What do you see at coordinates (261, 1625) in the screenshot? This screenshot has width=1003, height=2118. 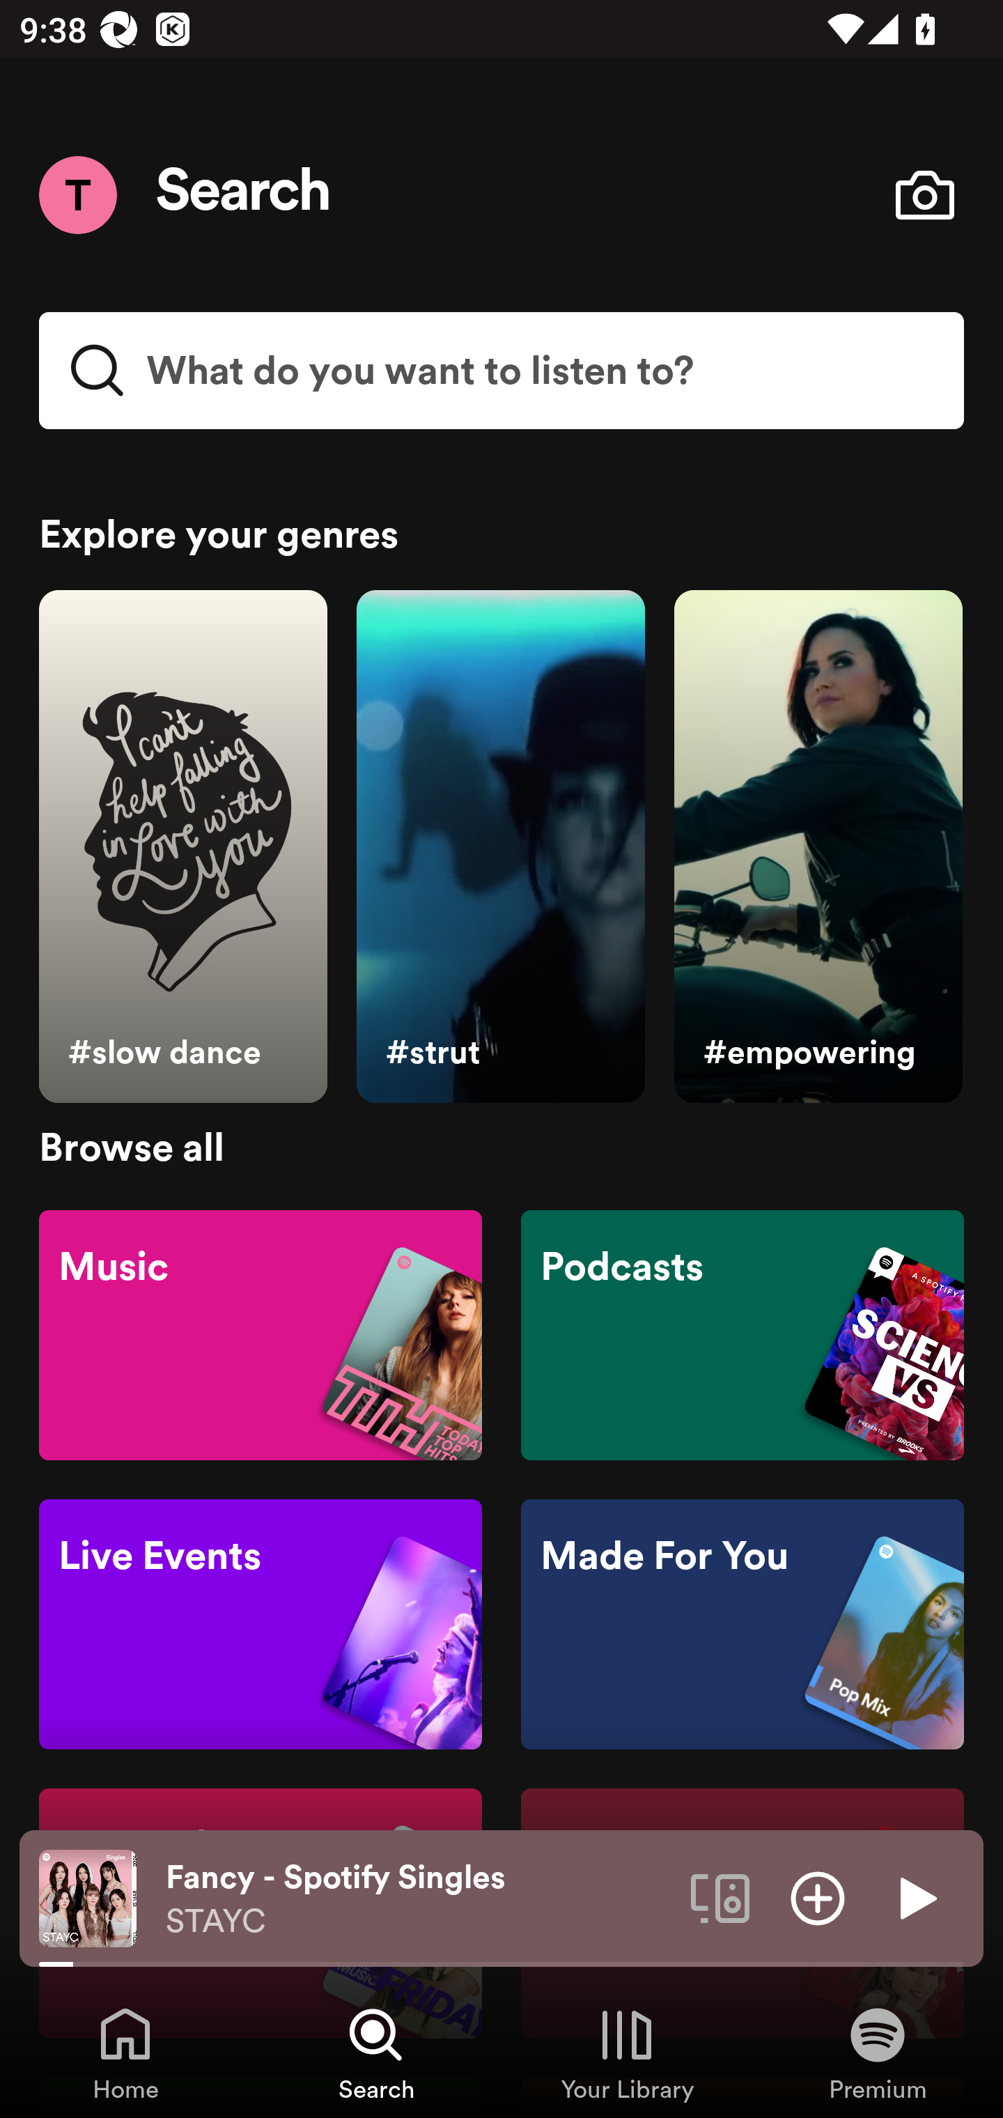 I see `Live Events` at bounding box center [261, 1625].